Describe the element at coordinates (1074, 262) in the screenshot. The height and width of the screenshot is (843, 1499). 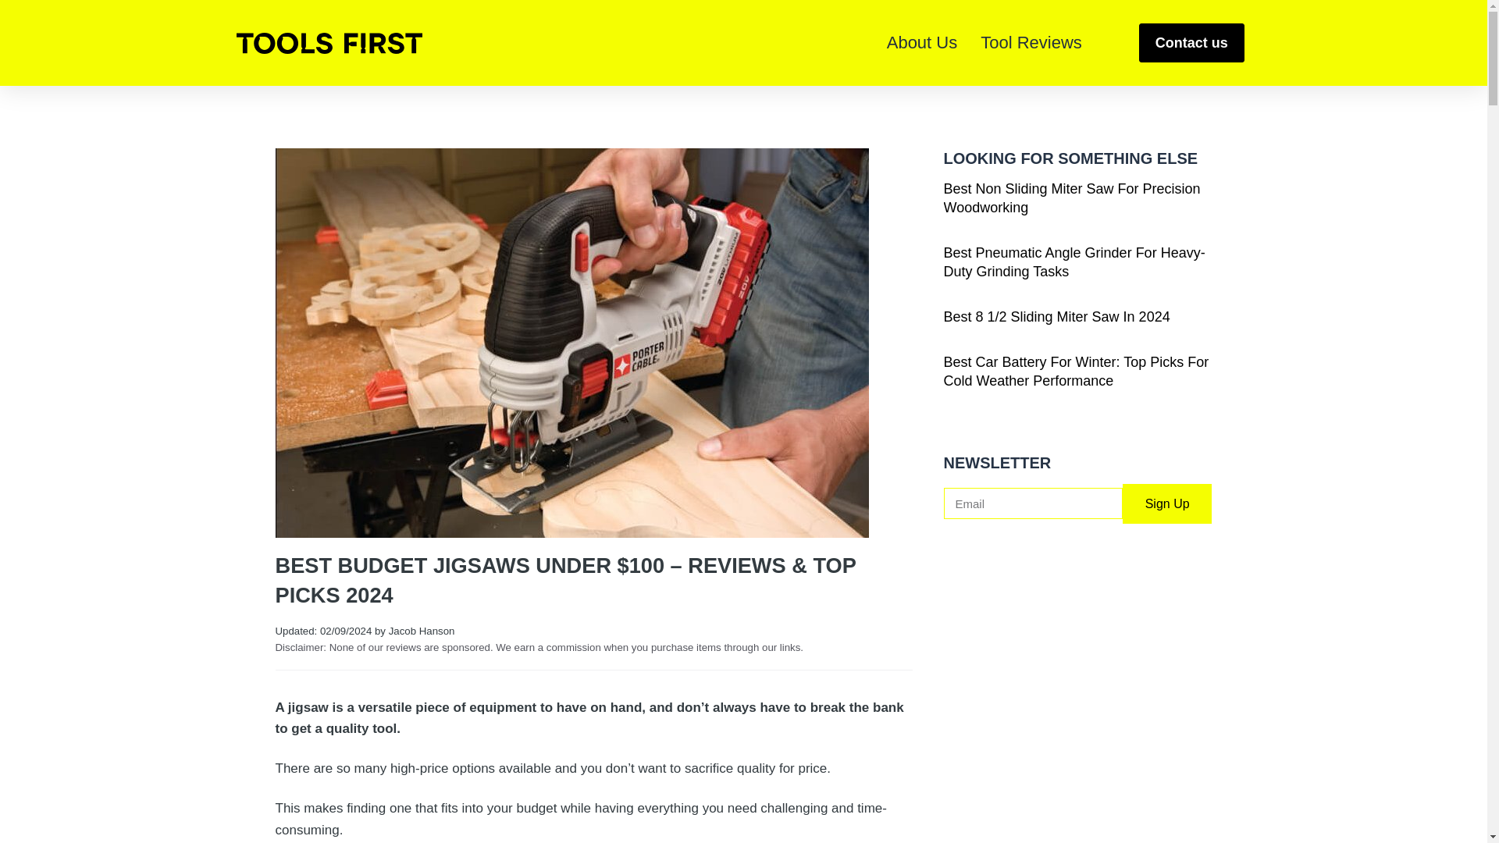
I see `Best Pneumatic Angle Grinder For Heavy-Duty Grinding Tasks` at that location.